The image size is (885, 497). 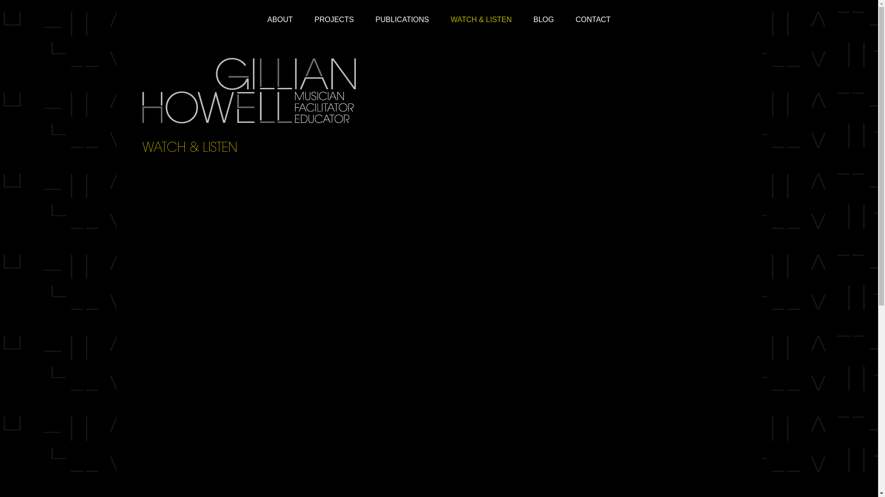 I want to click on PUBLICATIONS, so click(x=402, y=26).